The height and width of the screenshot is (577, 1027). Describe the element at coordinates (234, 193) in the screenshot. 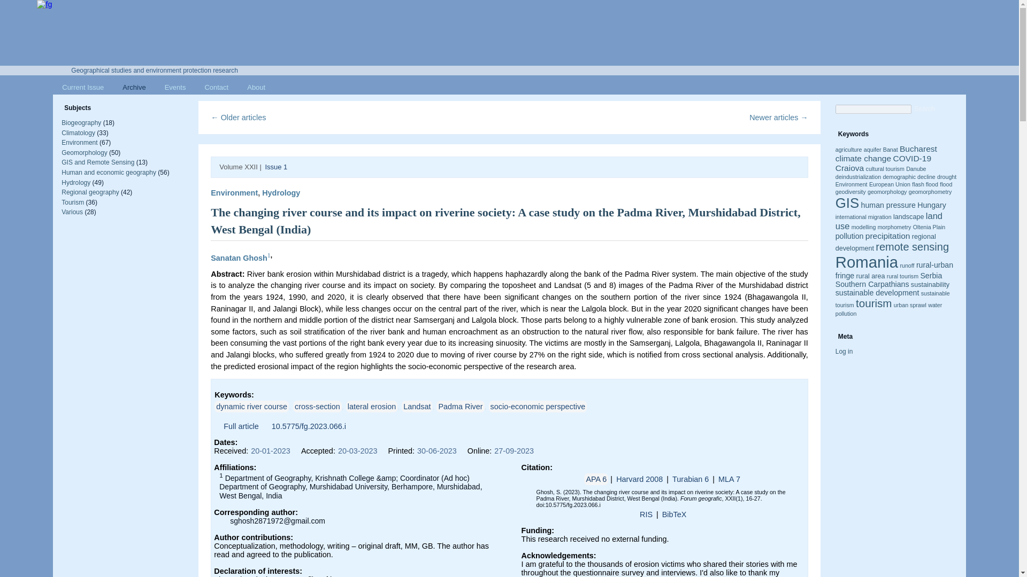

I see `Environment` at that location.